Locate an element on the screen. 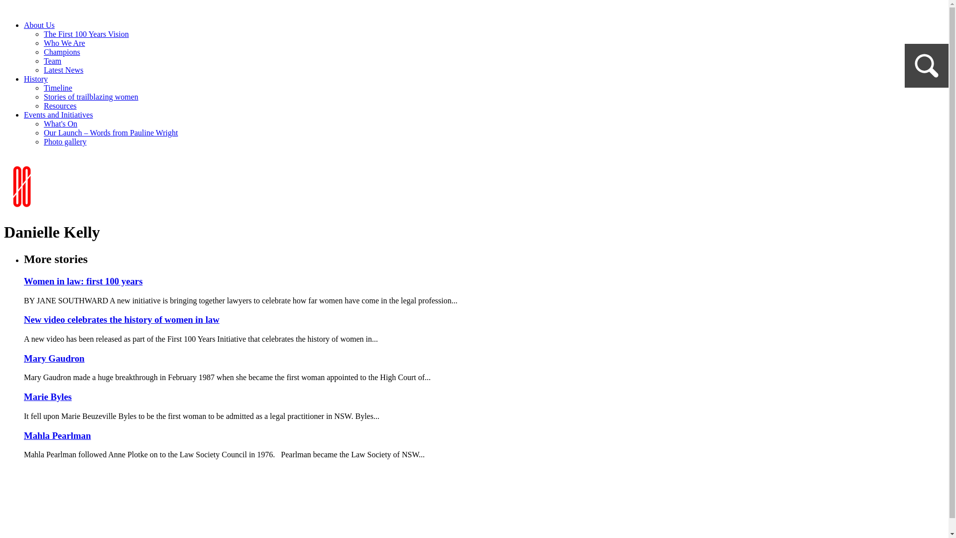 This screenshot has height=538, width=956. Stories of trailblazing women is located at coordinates (91, 97).